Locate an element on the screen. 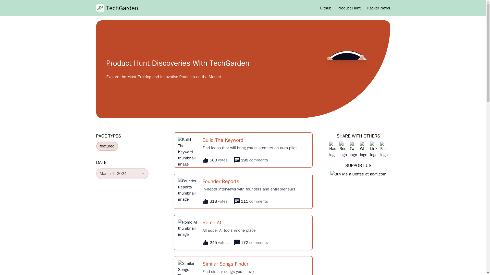 The width and height of the screenshot is (490, 275). Hacker News is located at coordinates (378, 8).